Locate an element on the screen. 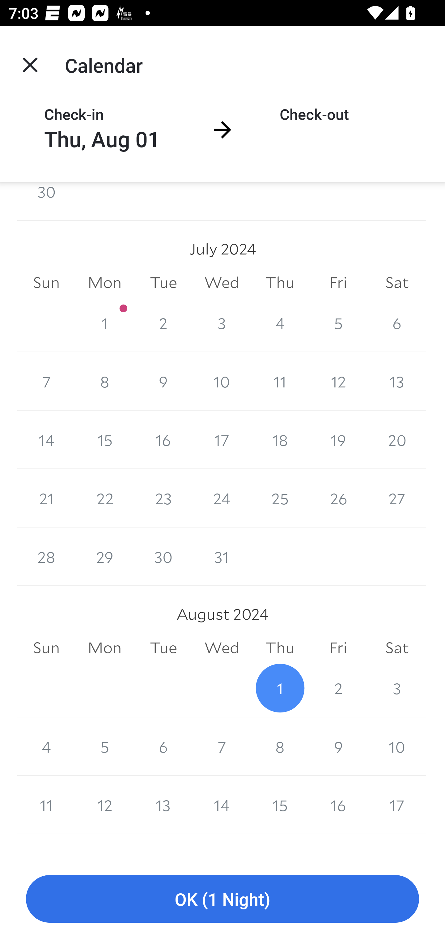 This screenshot has width=445, height=940. 25 25 July 2024 is located at coordinates (280, 498).